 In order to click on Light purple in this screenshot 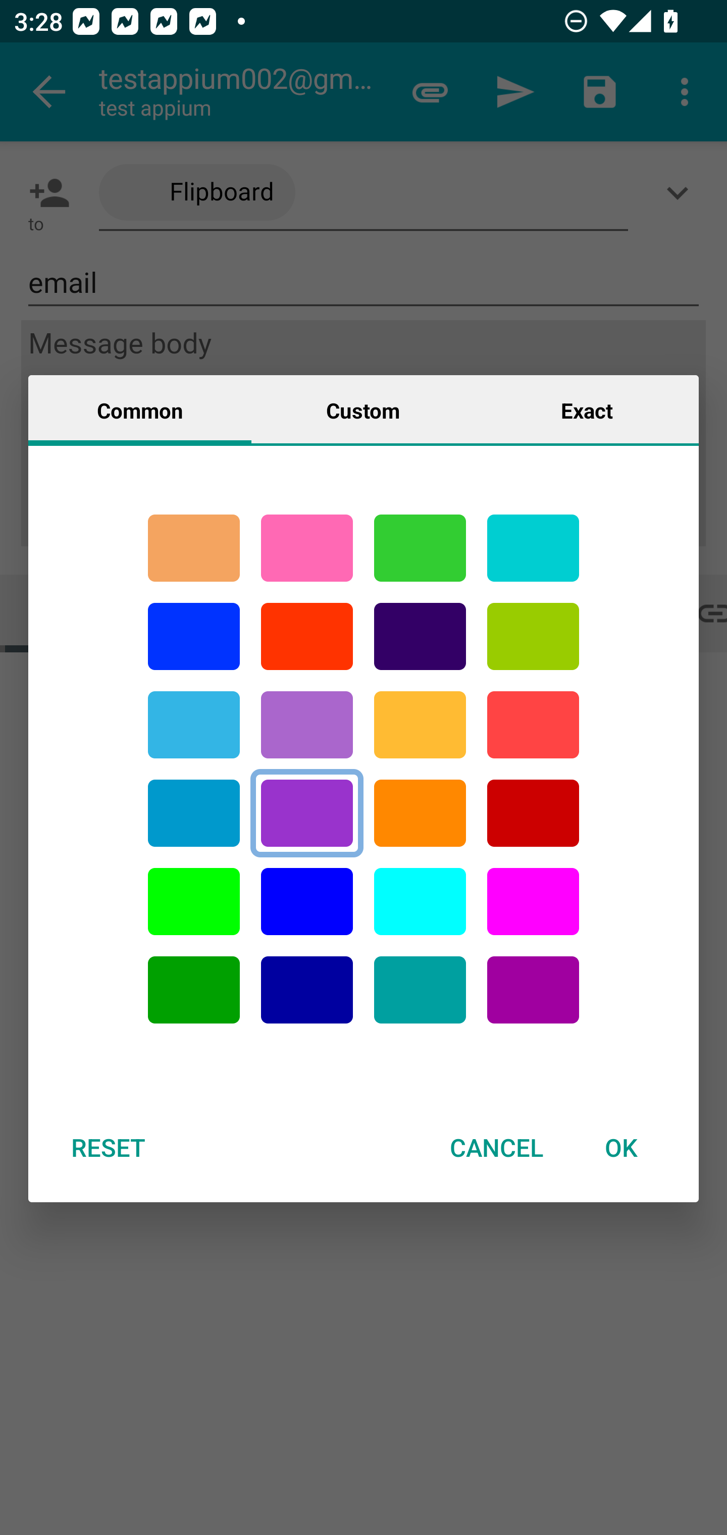, I will do `click(533, 902)`.